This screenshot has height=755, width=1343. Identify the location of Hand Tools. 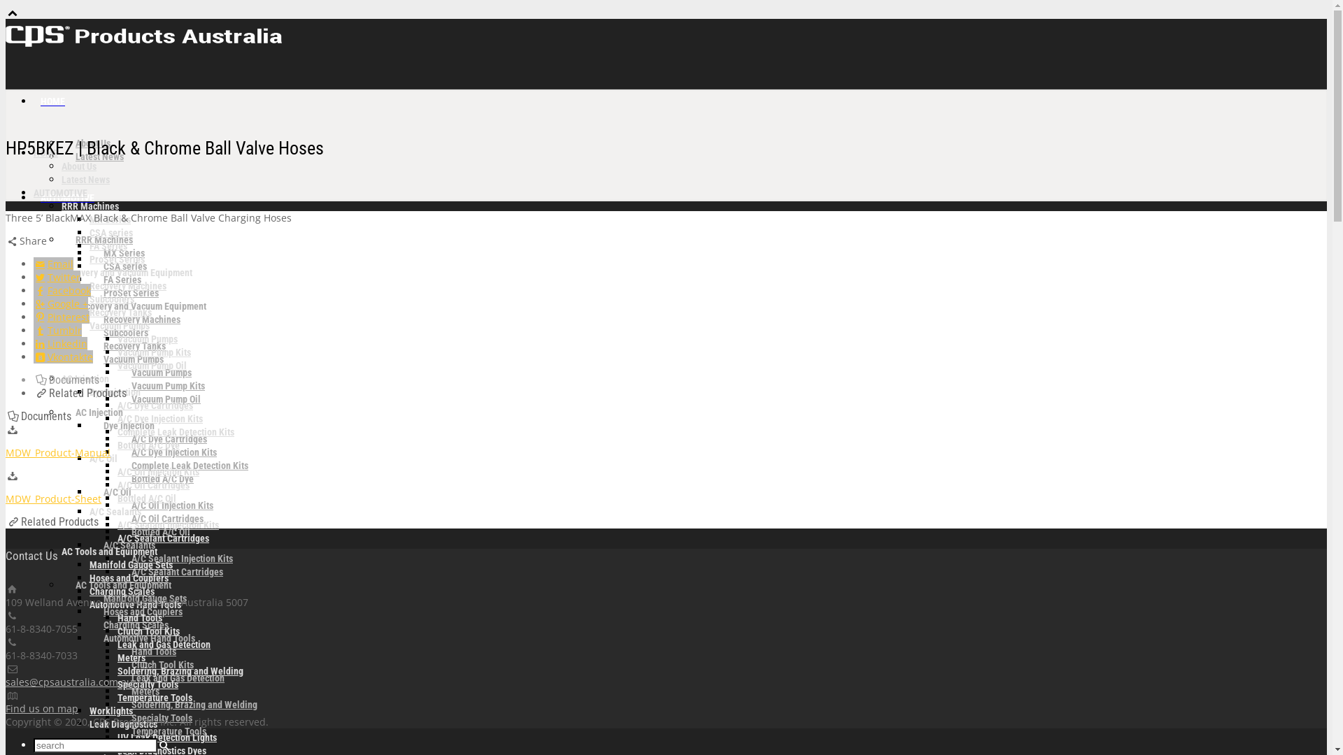
(154, 652).